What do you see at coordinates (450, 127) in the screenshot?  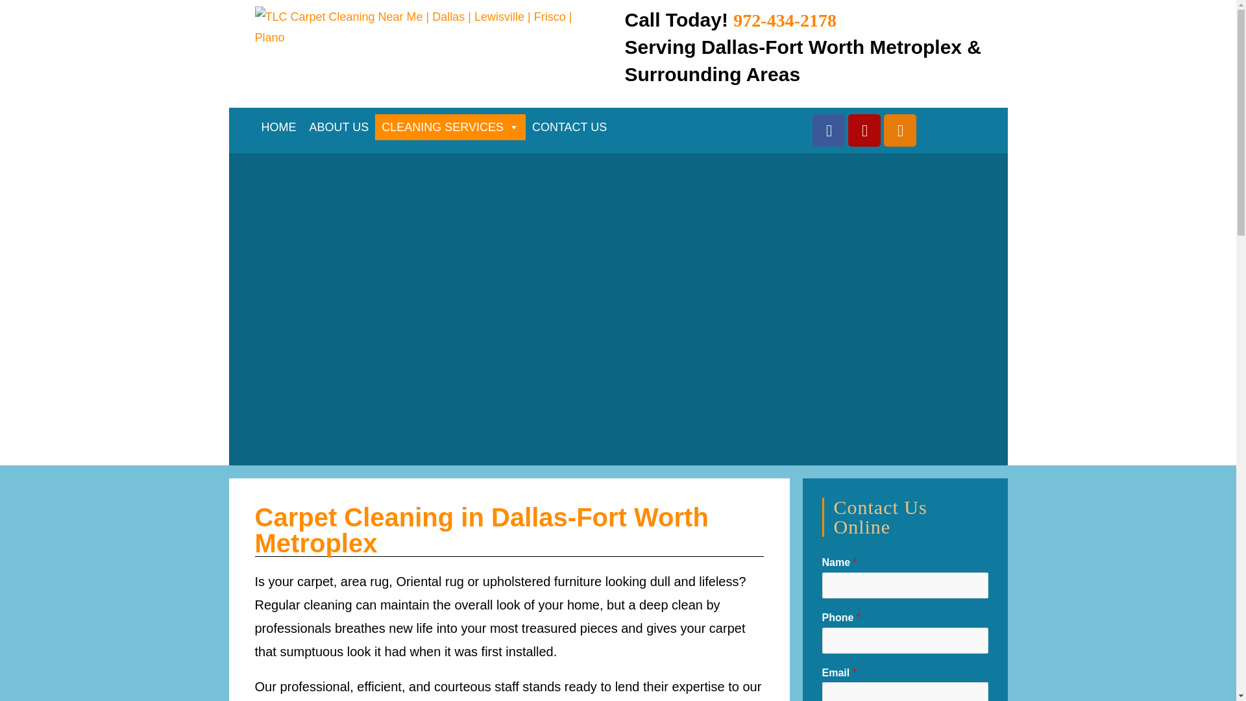 I see `CLEANING SERVICES` at bounding box center [450, 127].